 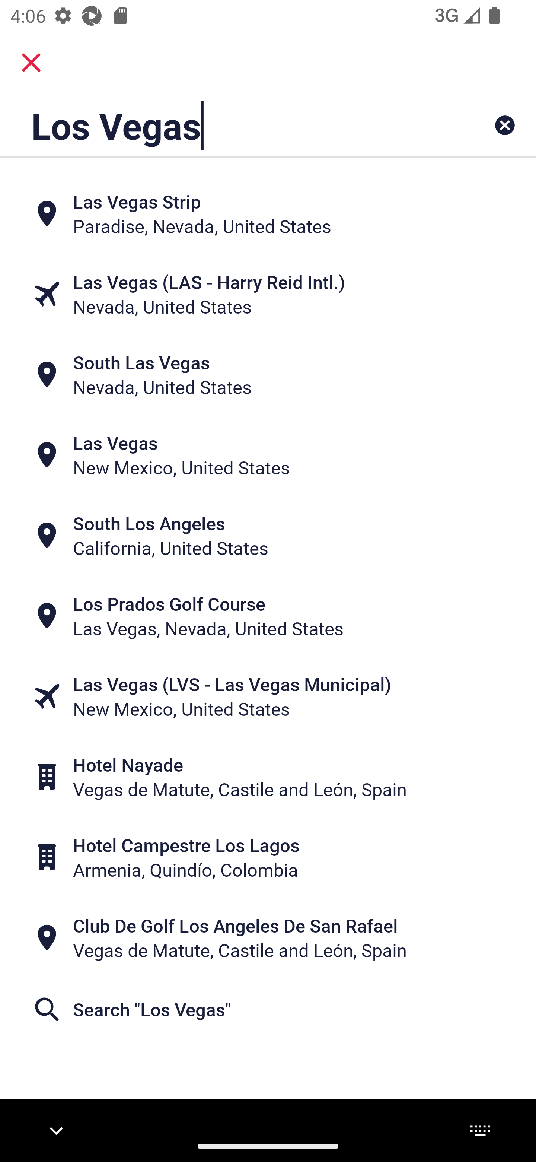 I want to click on South Los Angeles California, United States, so click(x=268, y=536).